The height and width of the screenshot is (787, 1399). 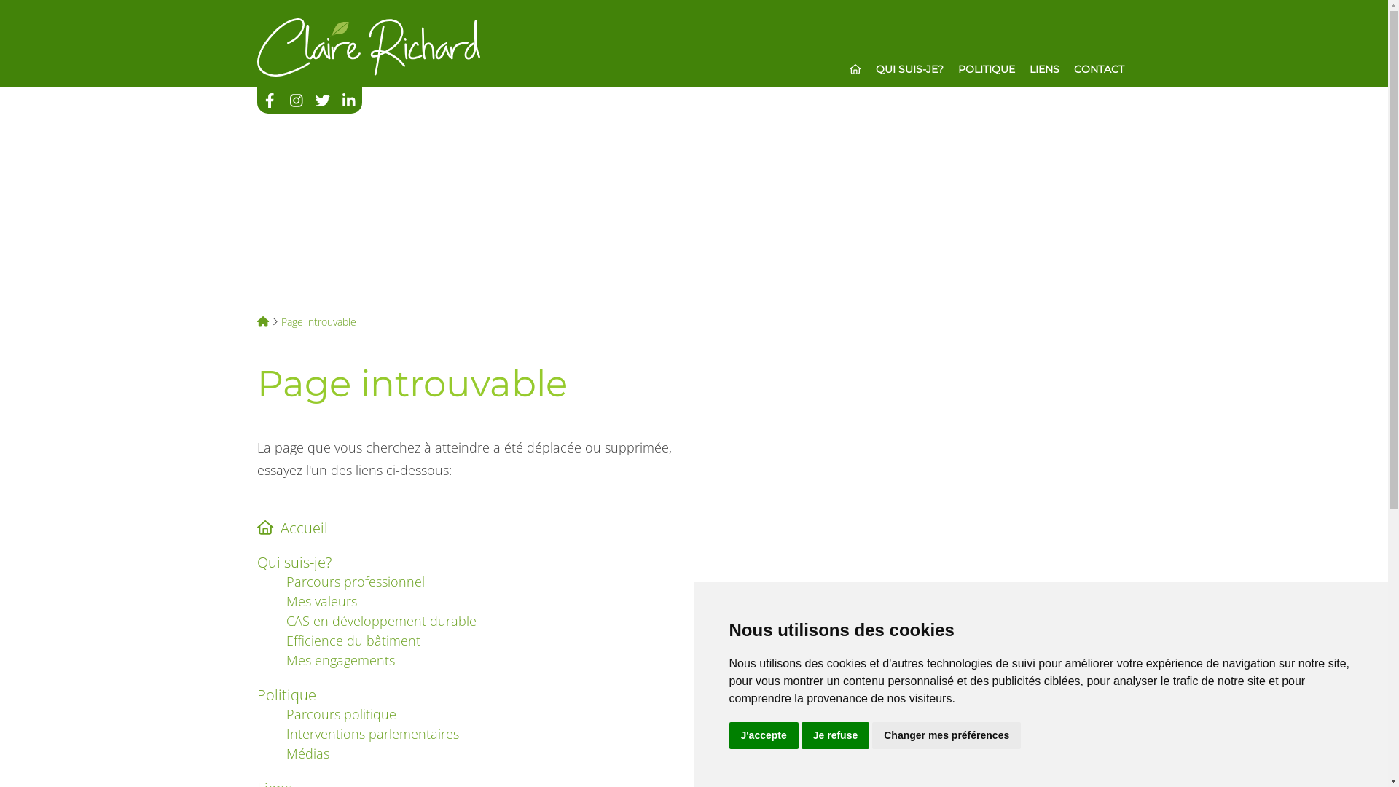 What do you see at coordinates (466, 688) in the screenshot?
I see `Politique` at bounding box center [466, 688].